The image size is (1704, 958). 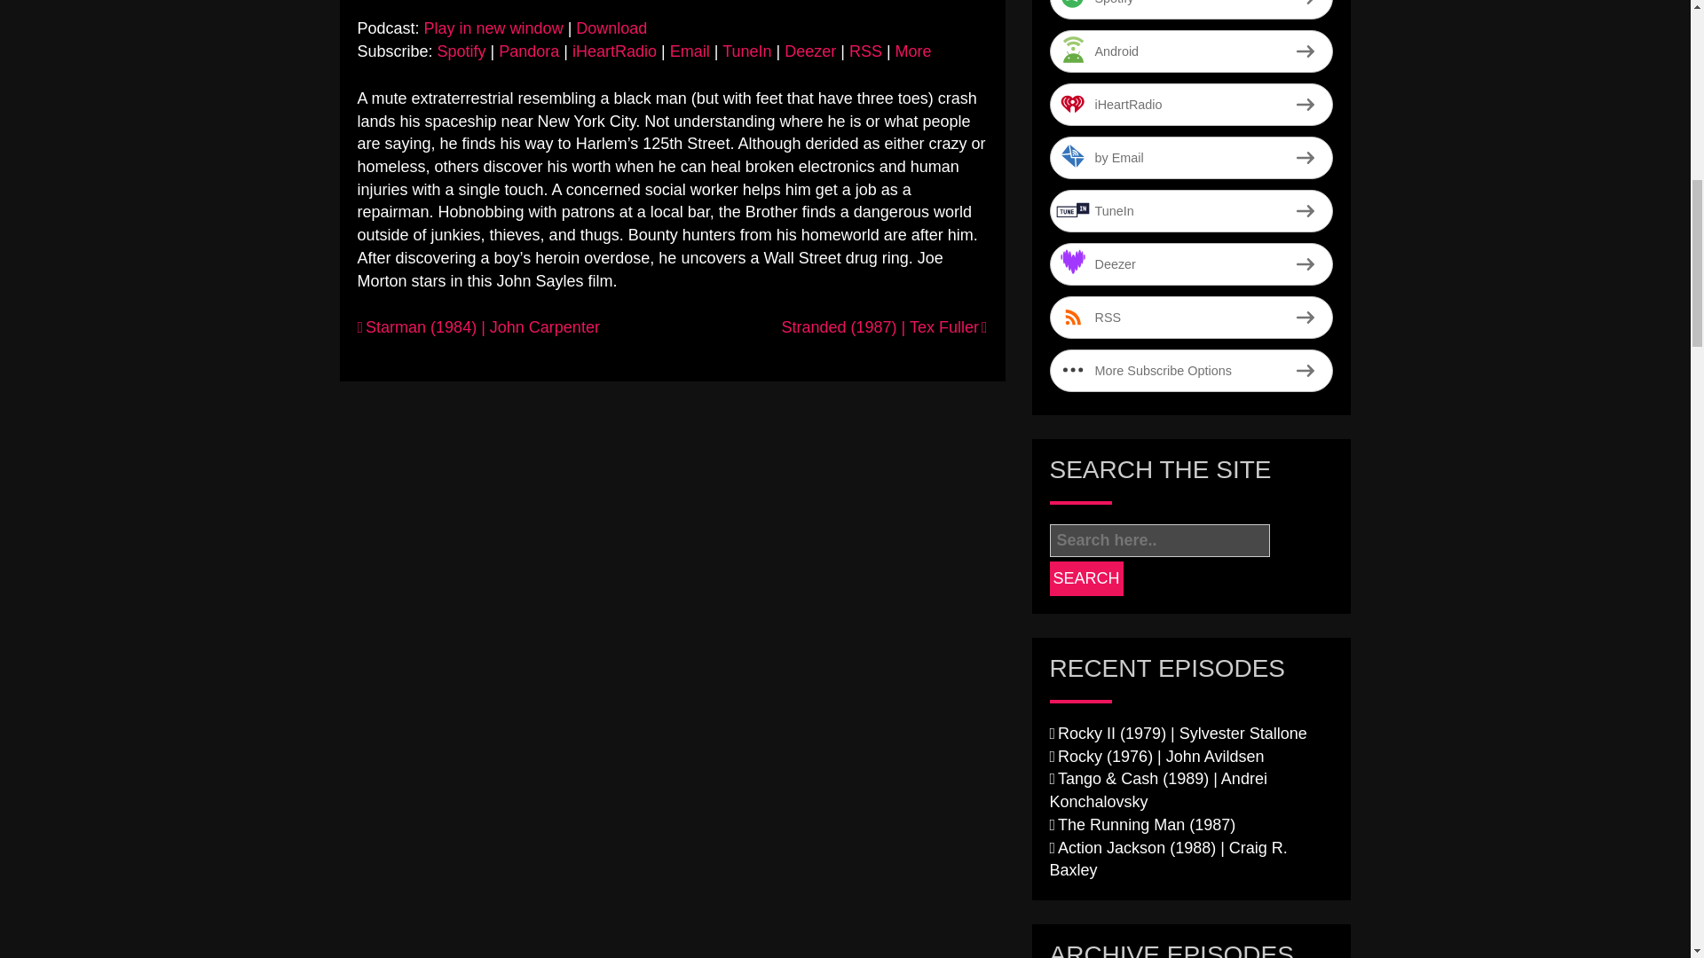 What do you see at coordinates (1191, 371) in the screenshot?
I see `More Subscribe Options` at bounding box center [1191, 371].